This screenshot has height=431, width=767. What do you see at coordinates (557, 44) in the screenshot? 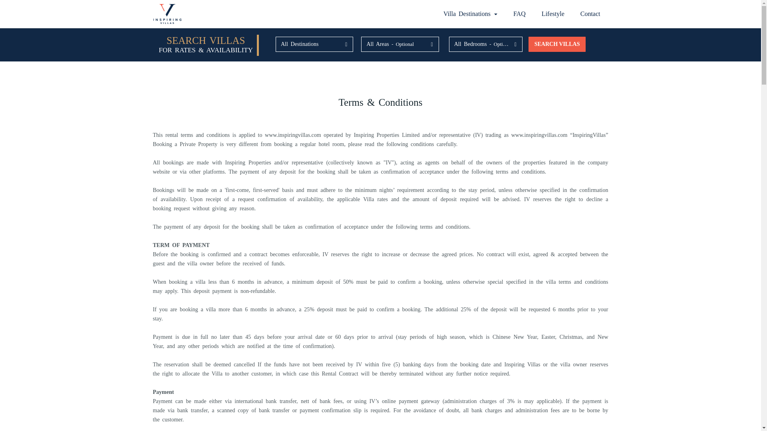
I see `SEARCH VILLAS` at bounding box center [557, 44].